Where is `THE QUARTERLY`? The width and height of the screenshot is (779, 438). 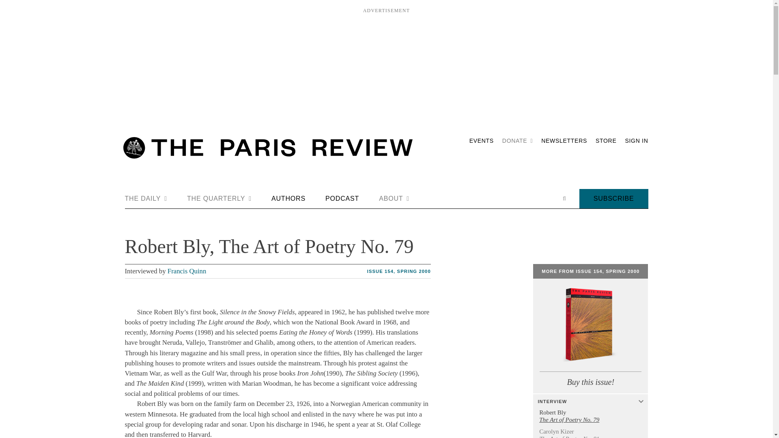
THE QUARTERLY is located at coordinates (219, 199).